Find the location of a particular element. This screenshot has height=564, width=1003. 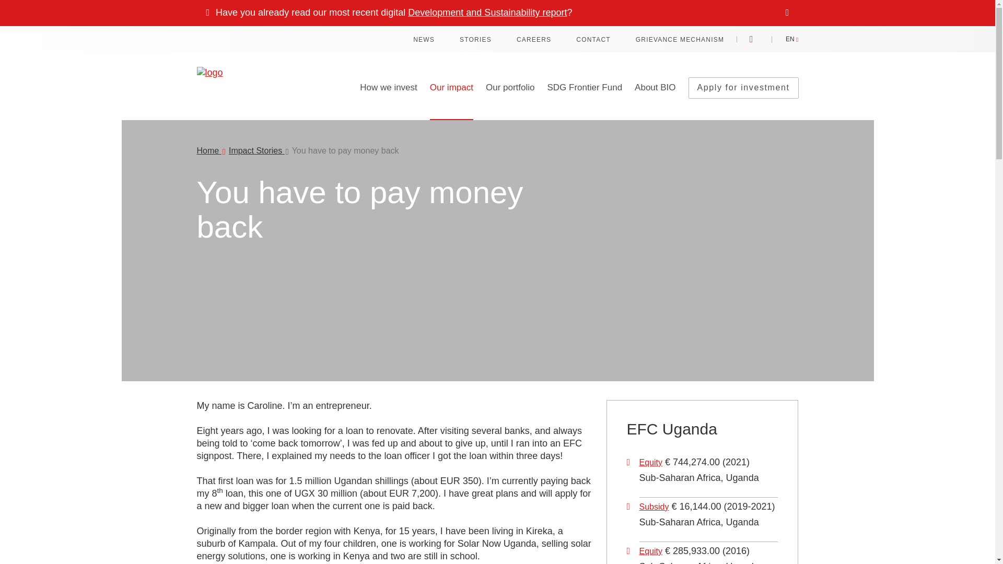

GRIEVANCE MECHANISM is located at coordinates (680, 40).